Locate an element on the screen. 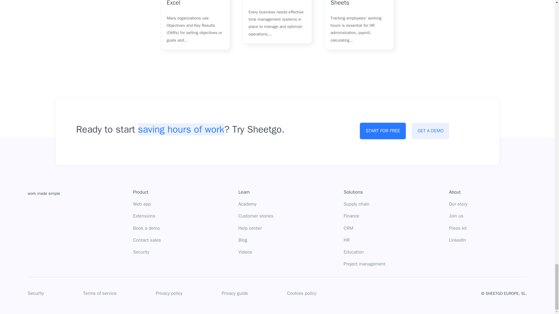  GET A DEMO is located at coordinates (430, 131).